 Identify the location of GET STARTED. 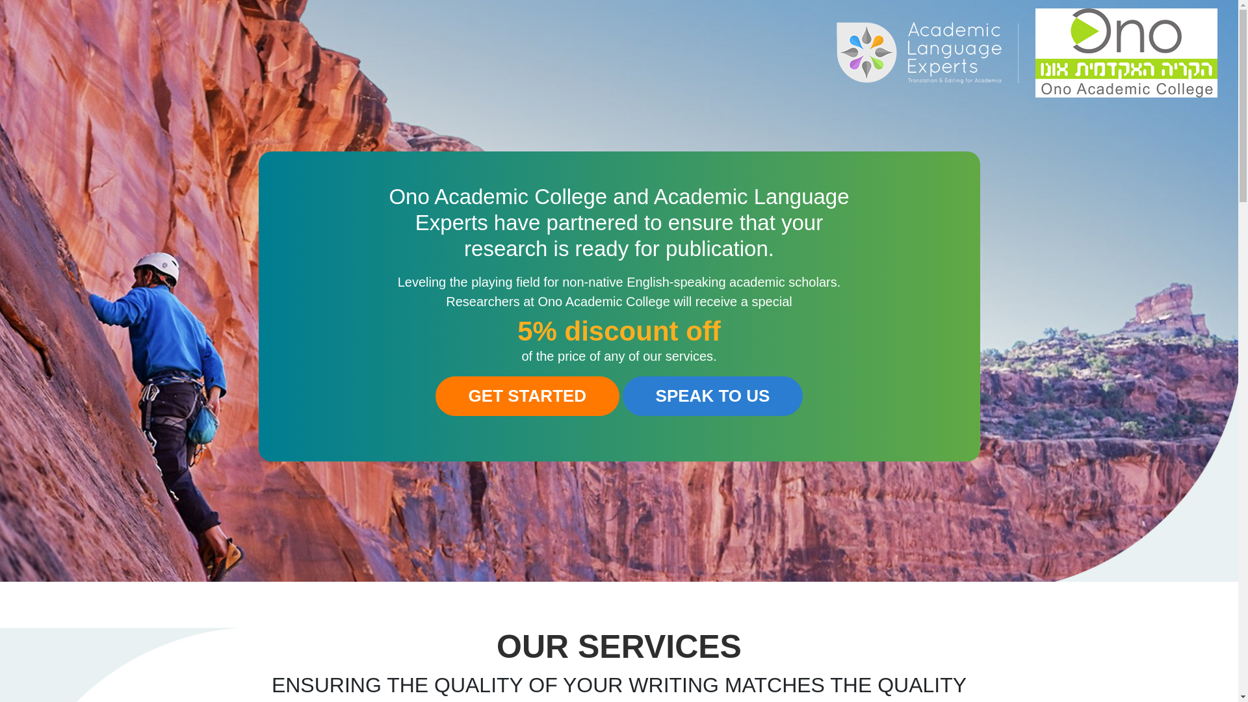
(528, 396).